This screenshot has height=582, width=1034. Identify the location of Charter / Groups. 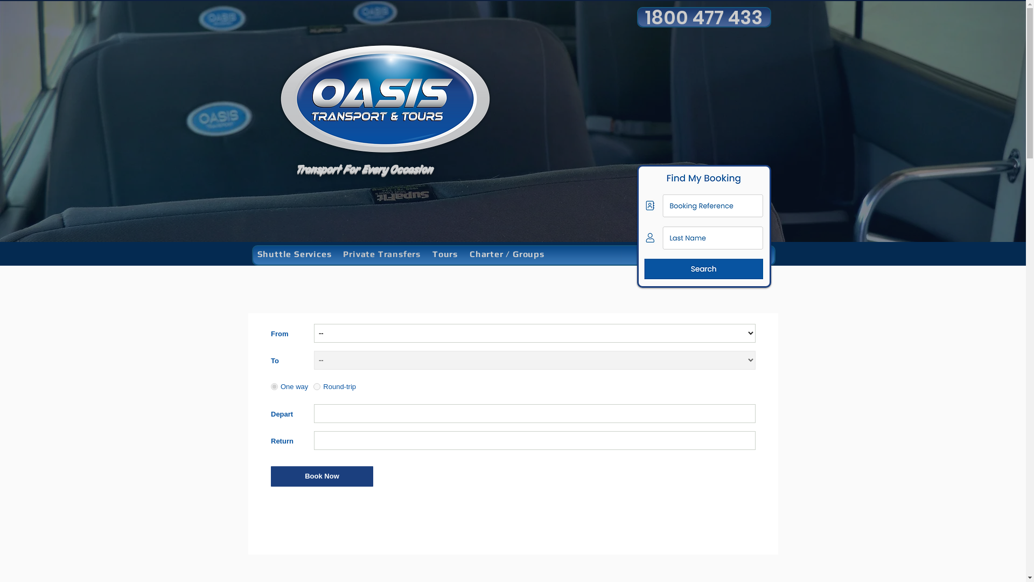
(507, 254).